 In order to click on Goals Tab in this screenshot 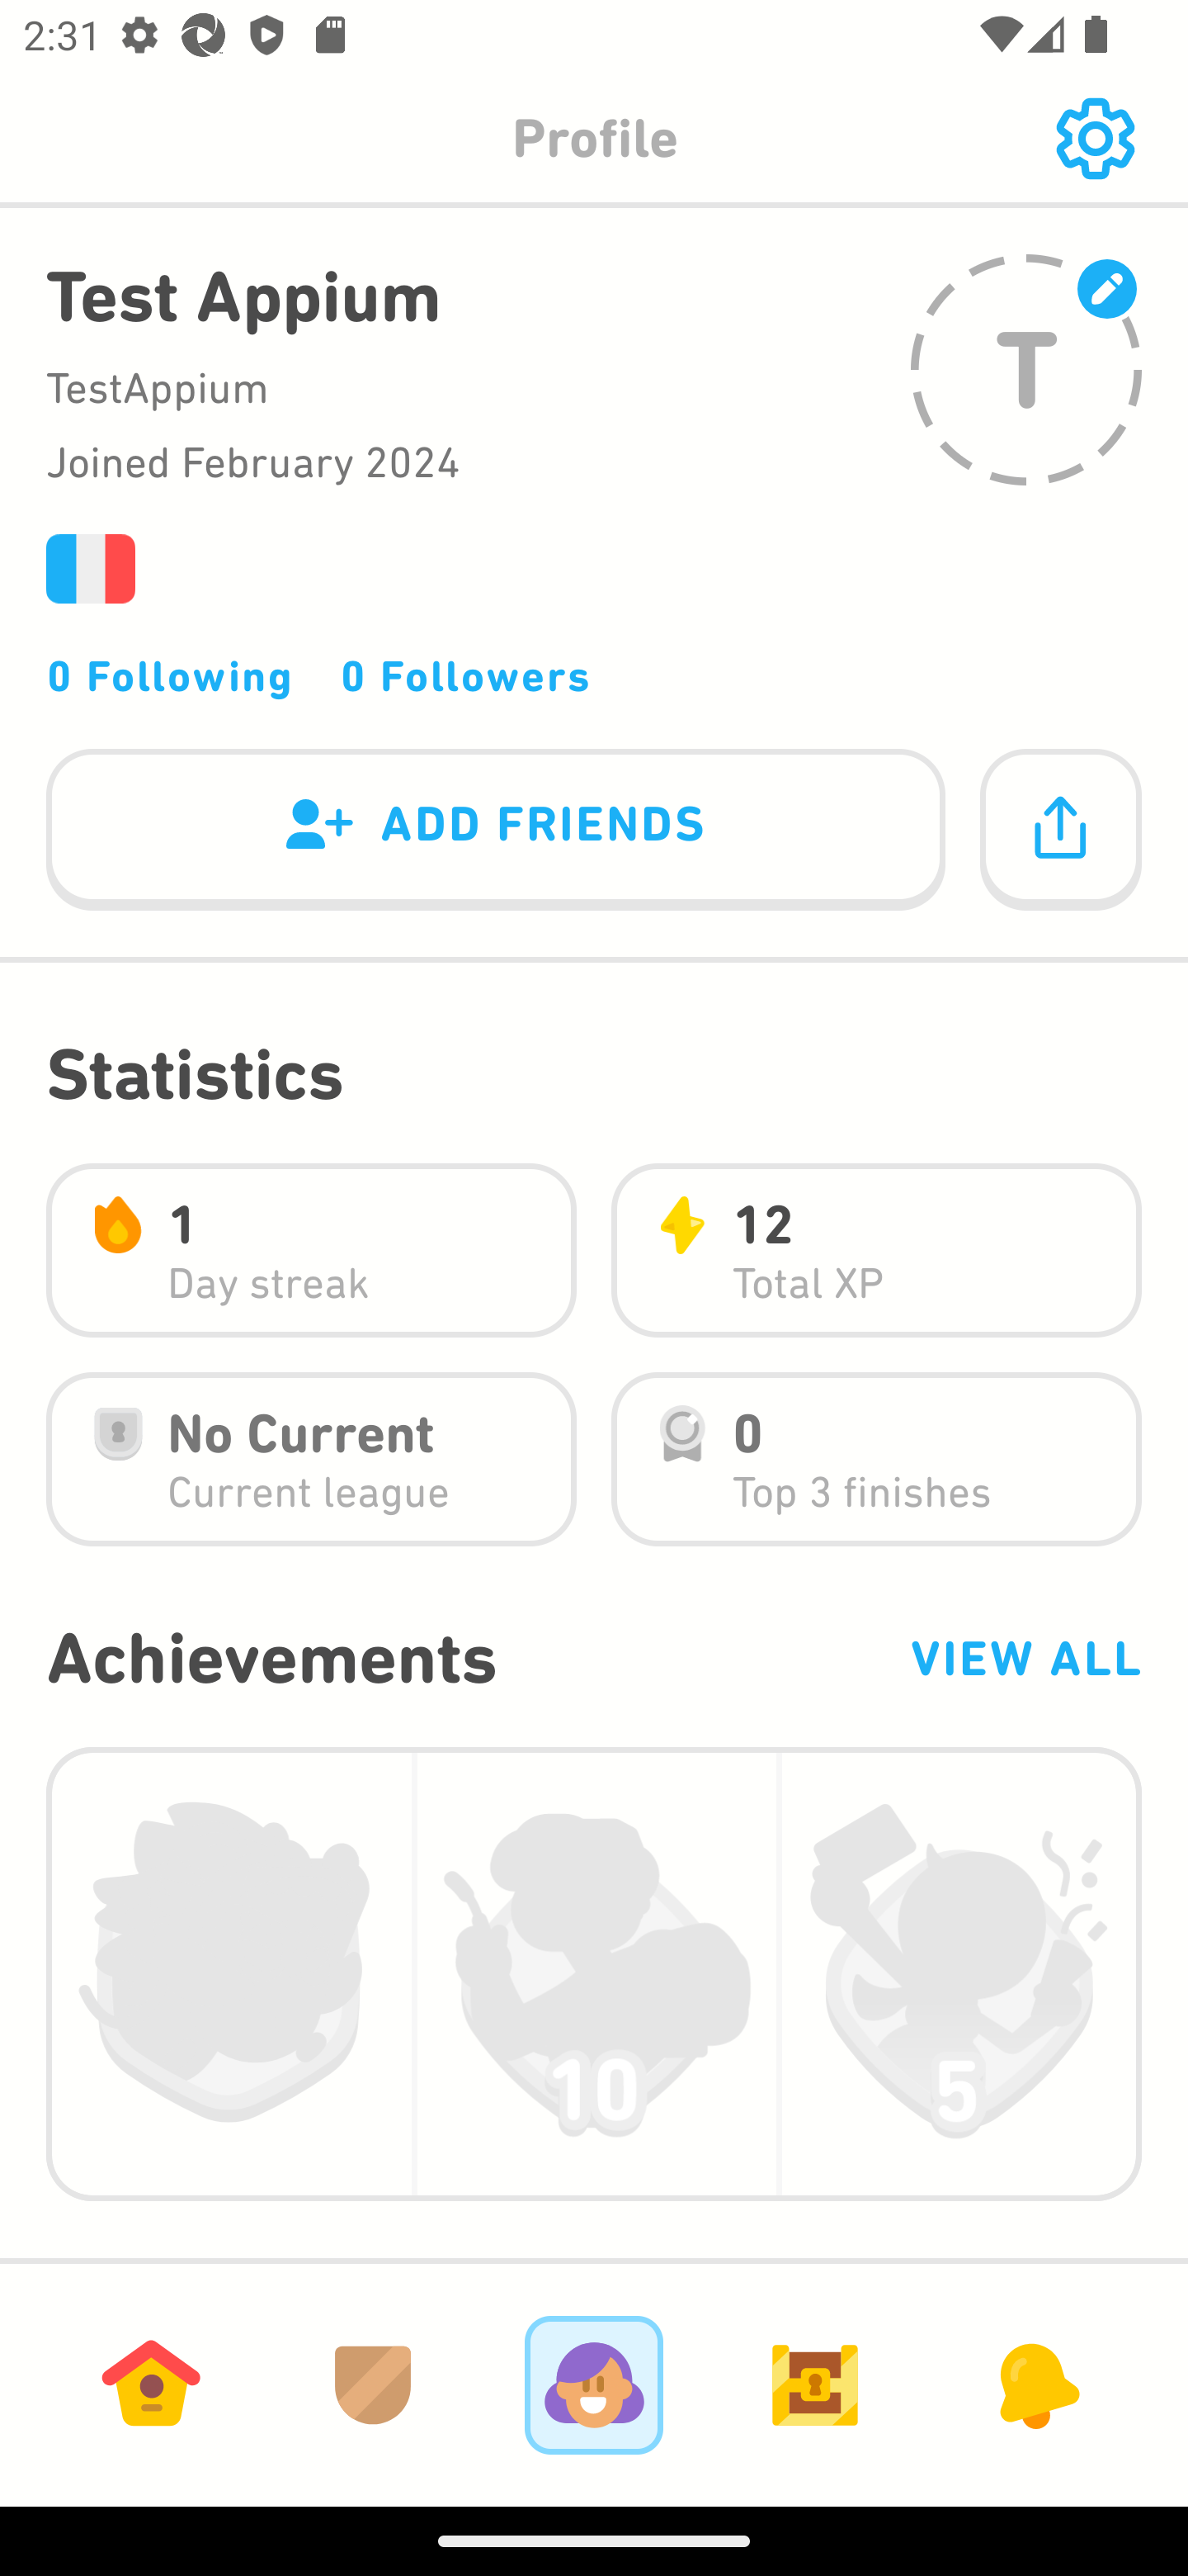, I will do `click(815, 2384)`.